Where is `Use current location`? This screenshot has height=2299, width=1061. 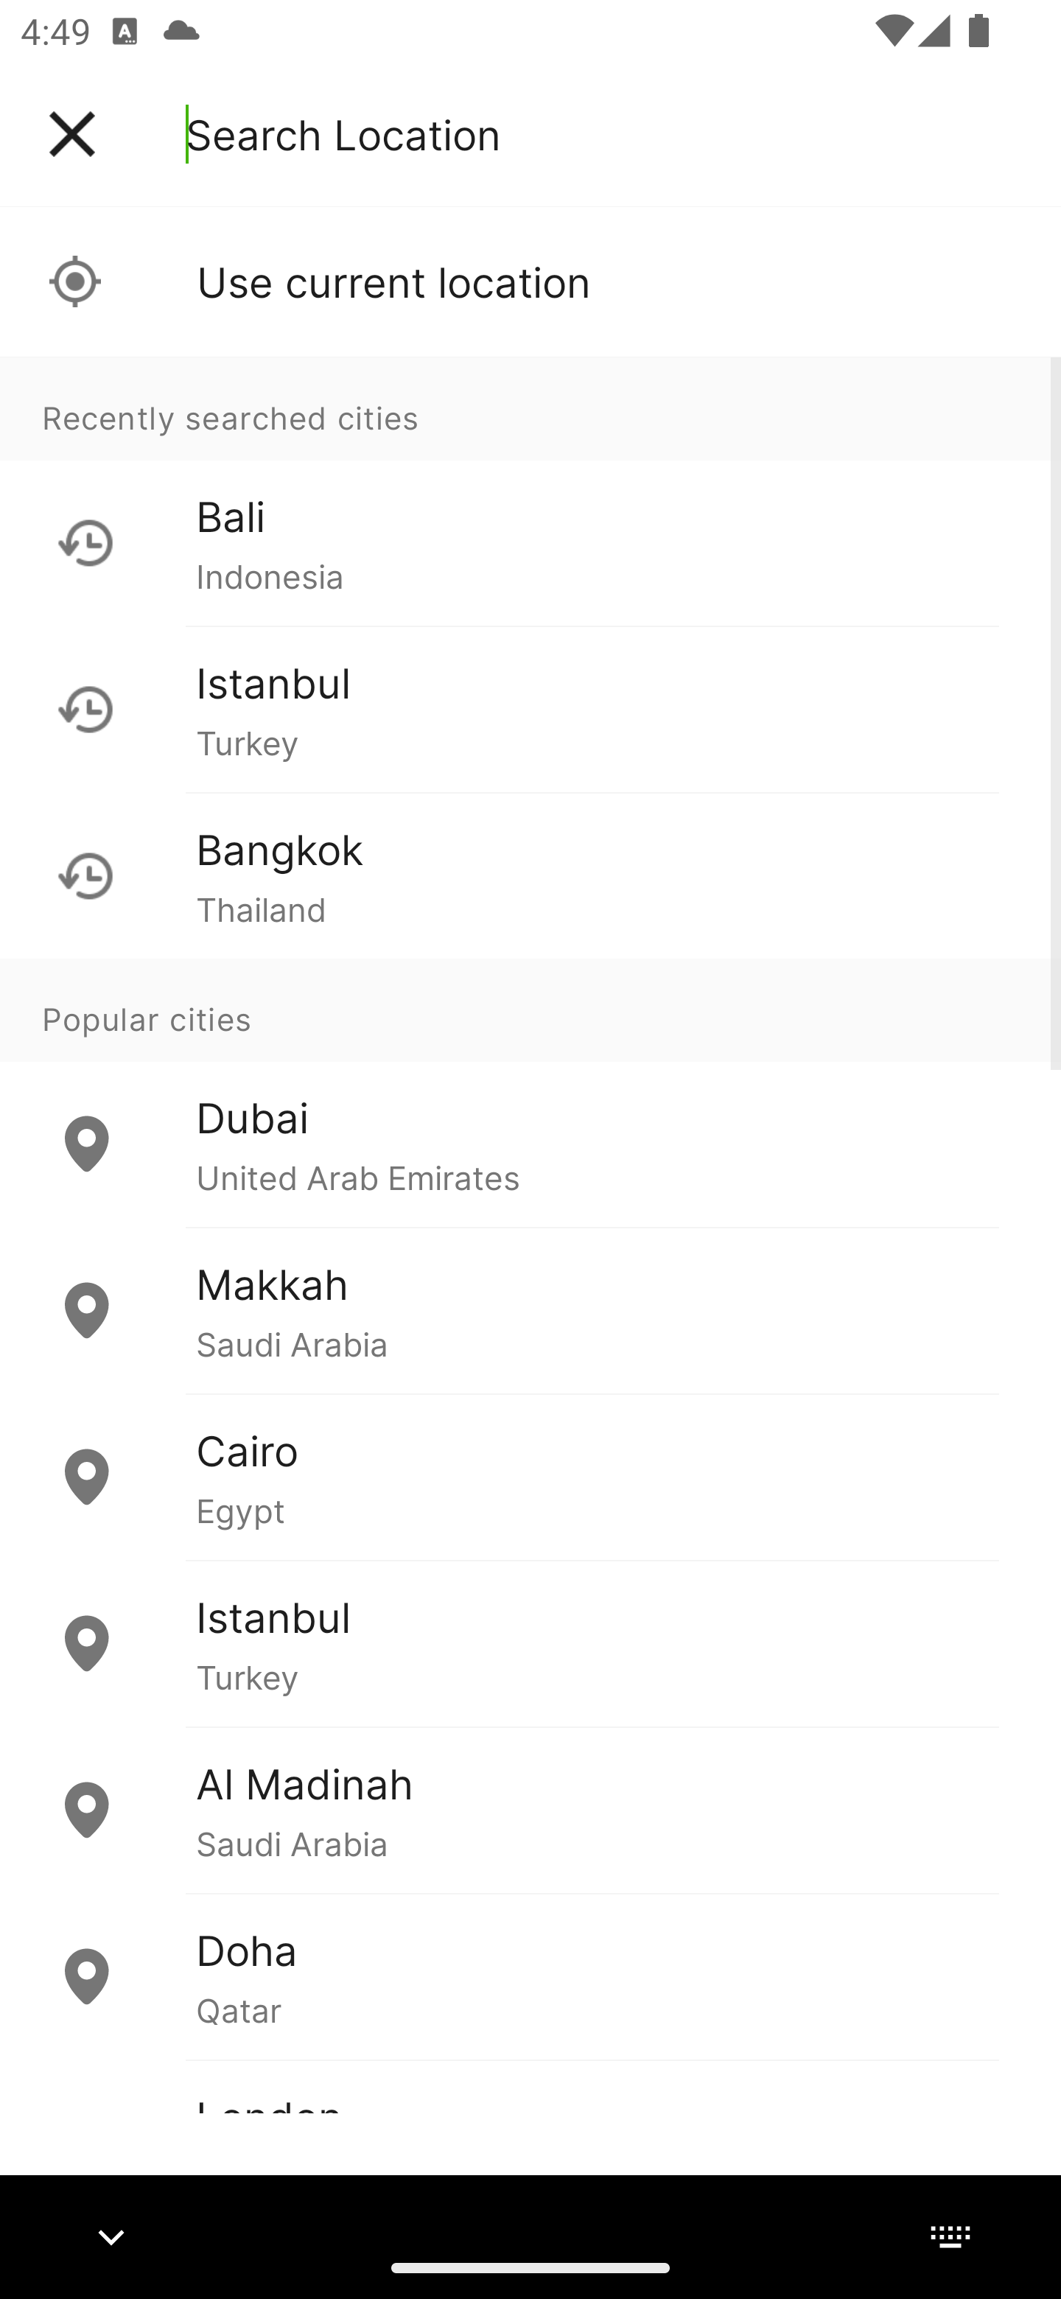 Use current location is located at coordinates (530, 281).